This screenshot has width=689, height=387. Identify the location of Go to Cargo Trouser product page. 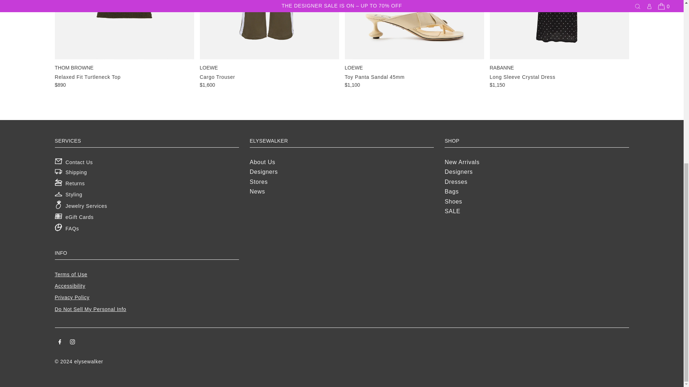
(269, 44).